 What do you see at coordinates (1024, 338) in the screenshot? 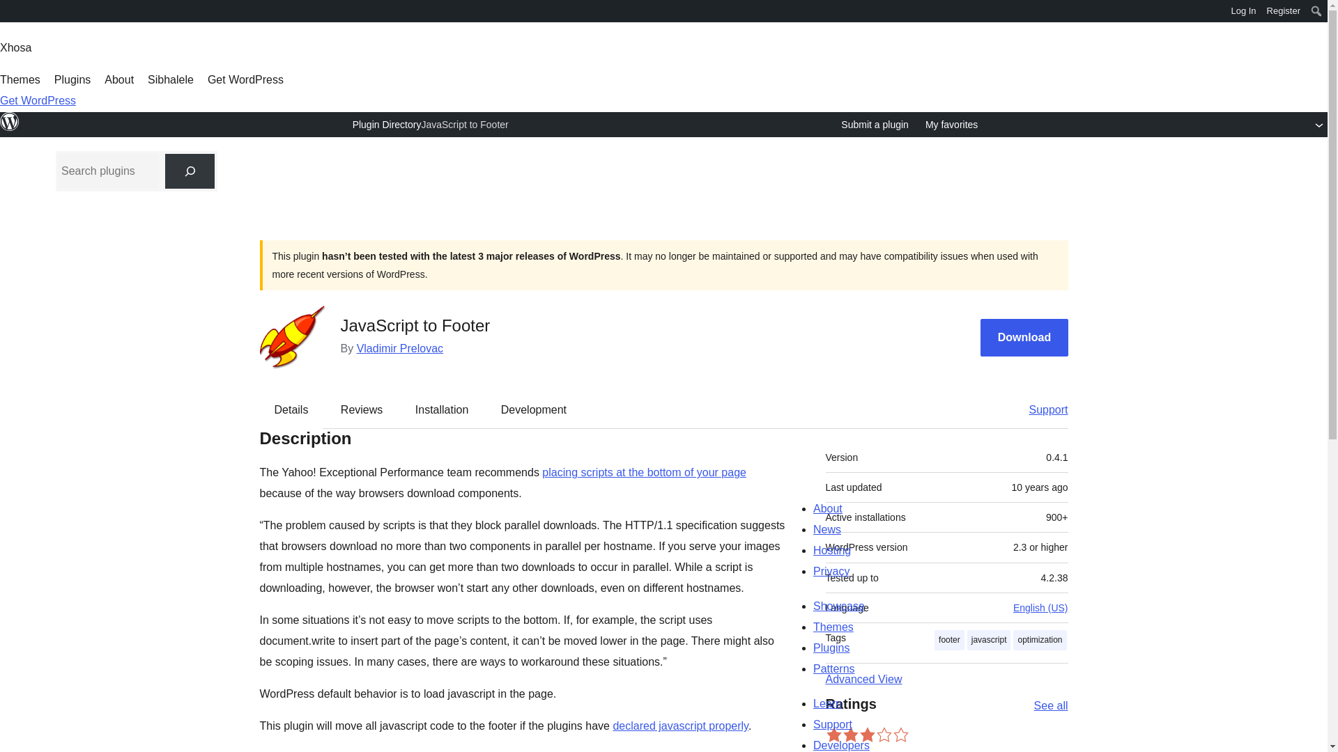
I see `Download` at bounding box center [1024, 338].